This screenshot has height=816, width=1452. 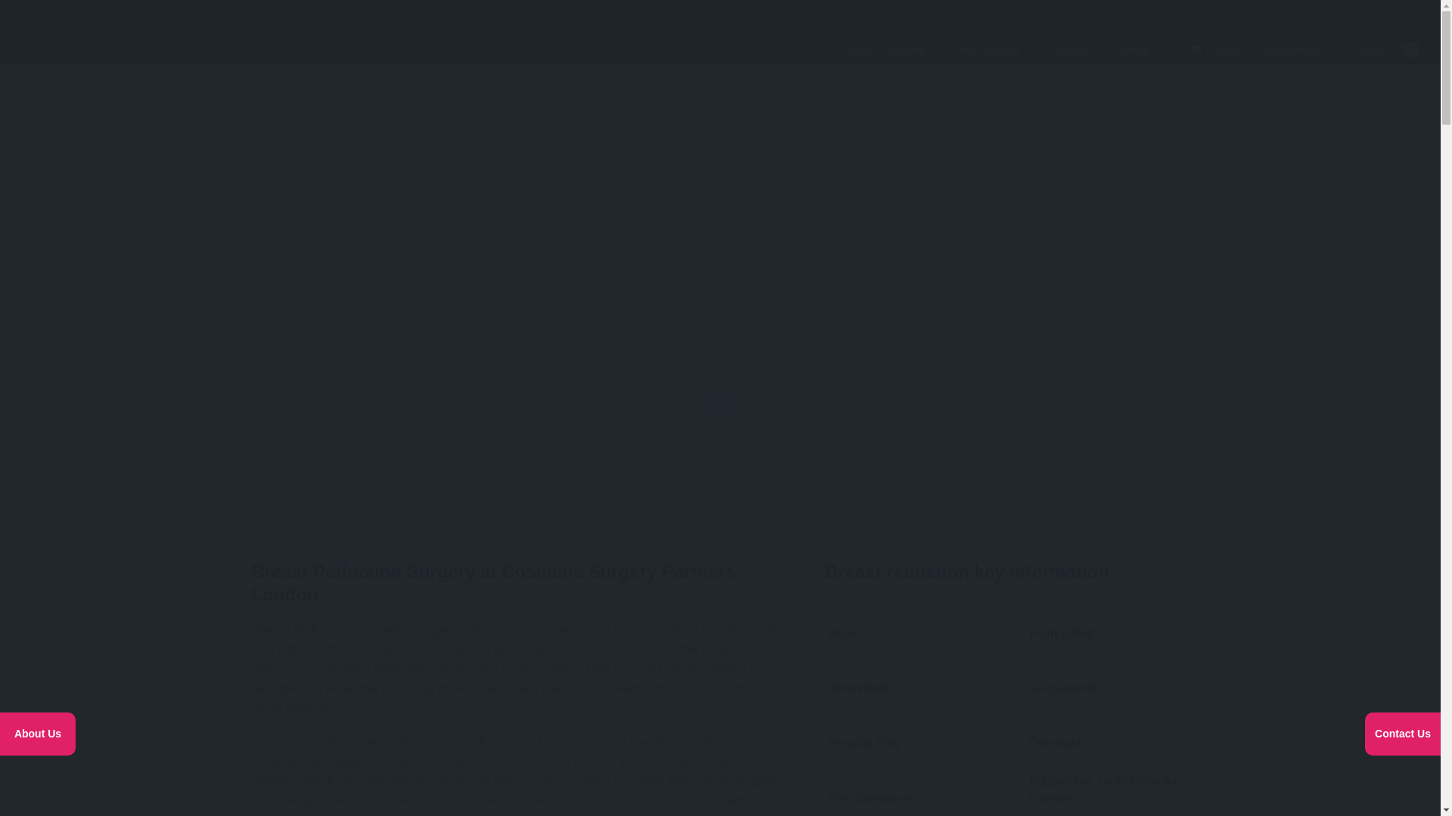 What do you see at coordinates (850, 50) in the screenshot?
I see `Home` at bounding box center [850, 50].